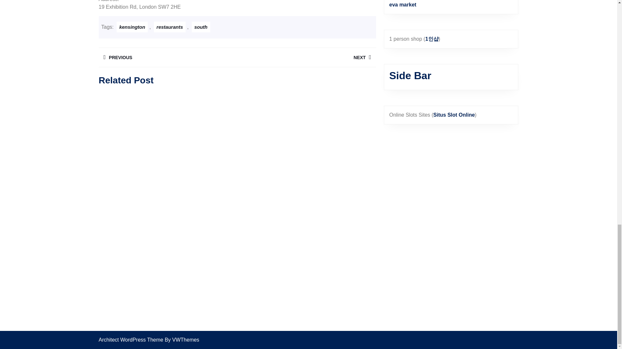  Describe the element at coordinates (306, 57) in the screenshot. I see `restaurants` at that location.